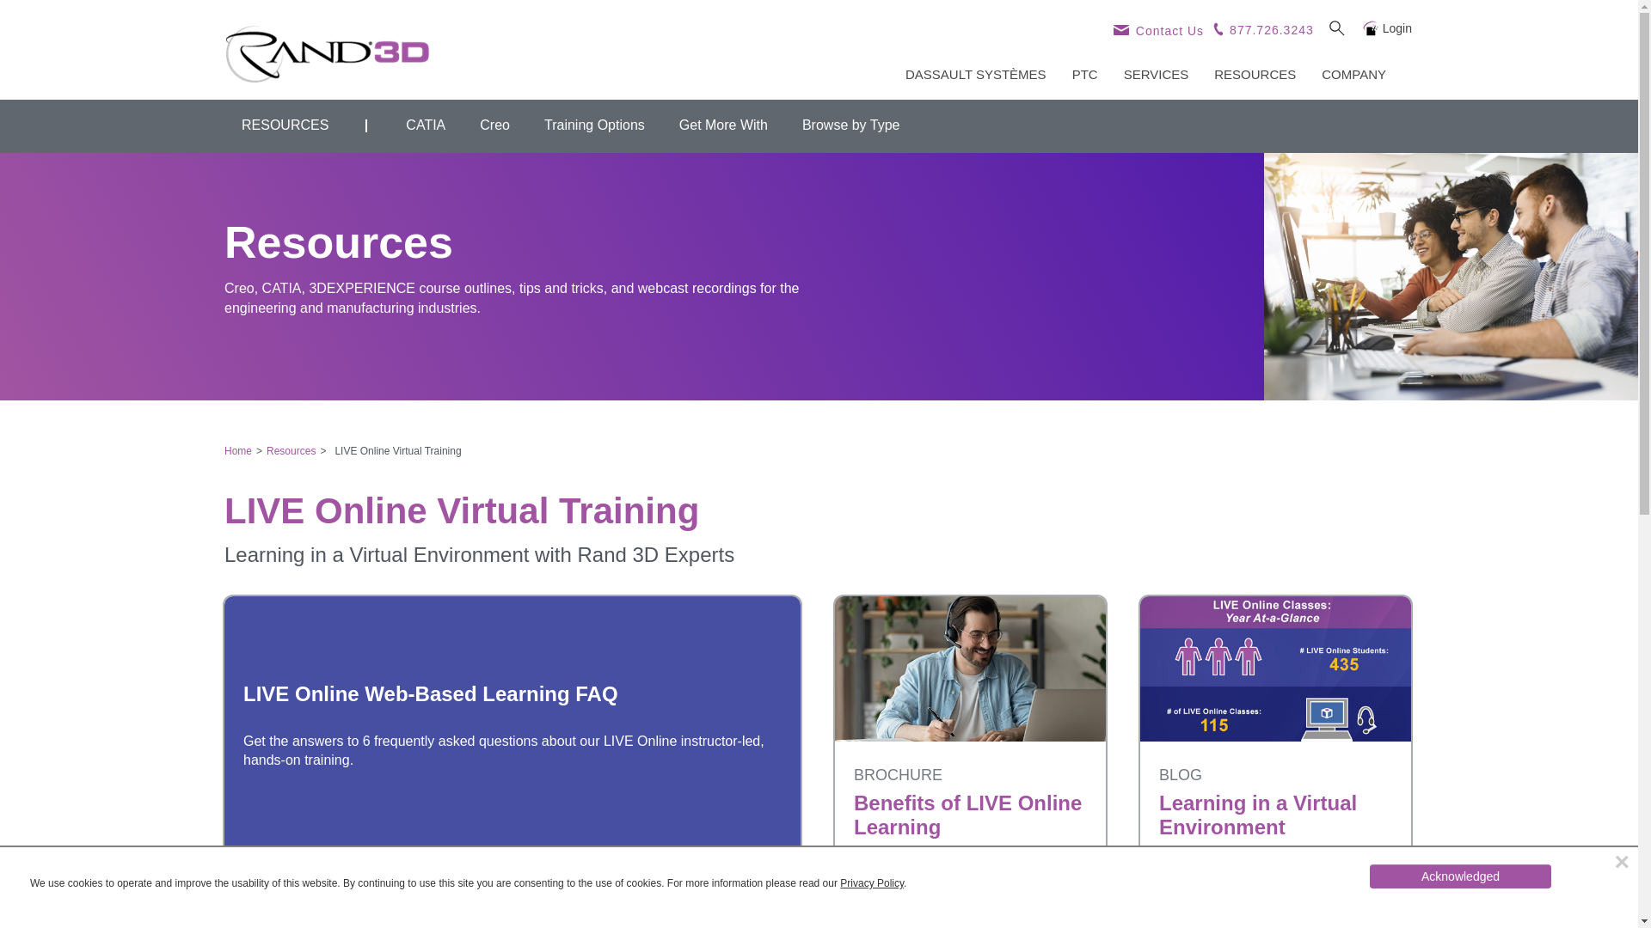 This screenshot has height=928, width=1651. Describe the element at coordinates (1157, 27) in the screenshot. I see `Contact Us` at that location.